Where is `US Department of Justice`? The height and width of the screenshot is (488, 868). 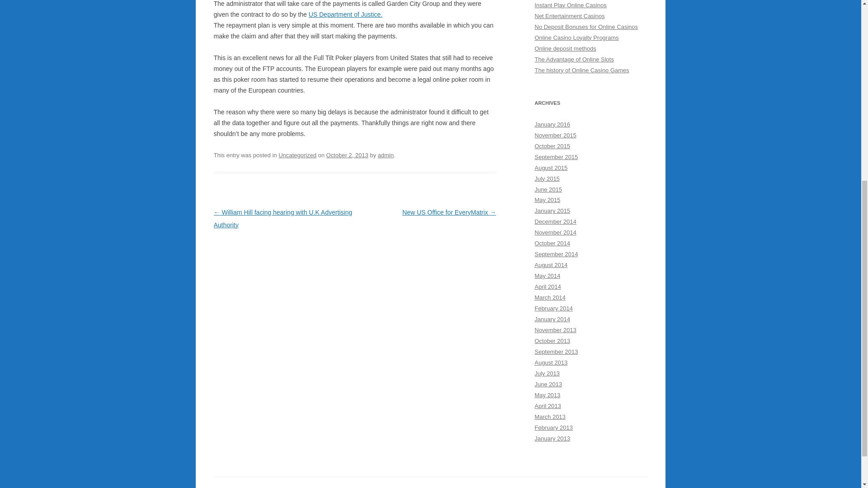
US Department of Justice is located at coordinates (345, 14).